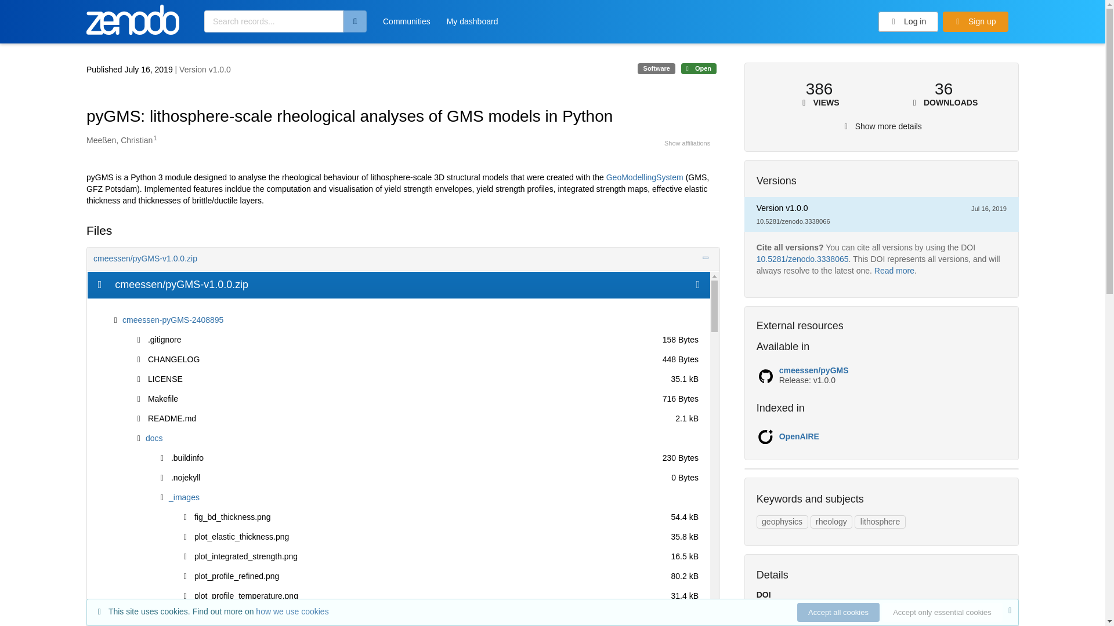 This screenshot has height=626, width=1114. Describe the element at coordinates (831, 522) in the screenshot. I see `Search results for rheology` at that location.